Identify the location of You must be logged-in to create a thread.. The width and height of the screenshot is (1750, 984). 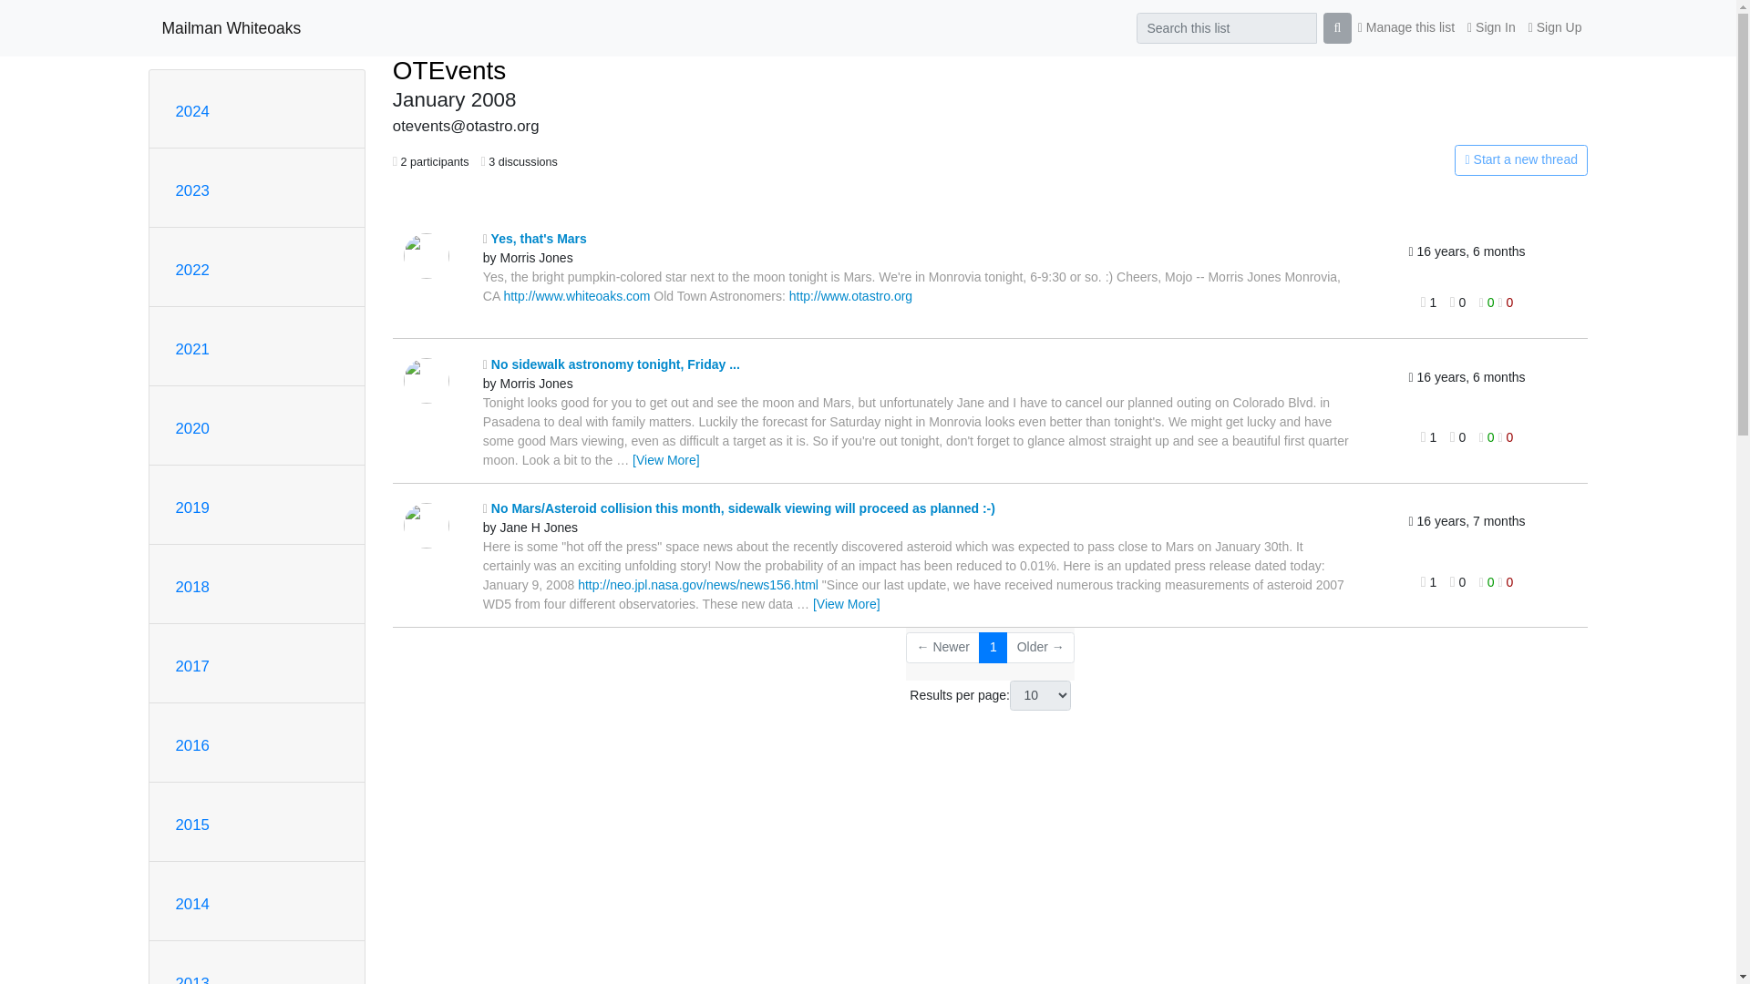
(1396, 160).